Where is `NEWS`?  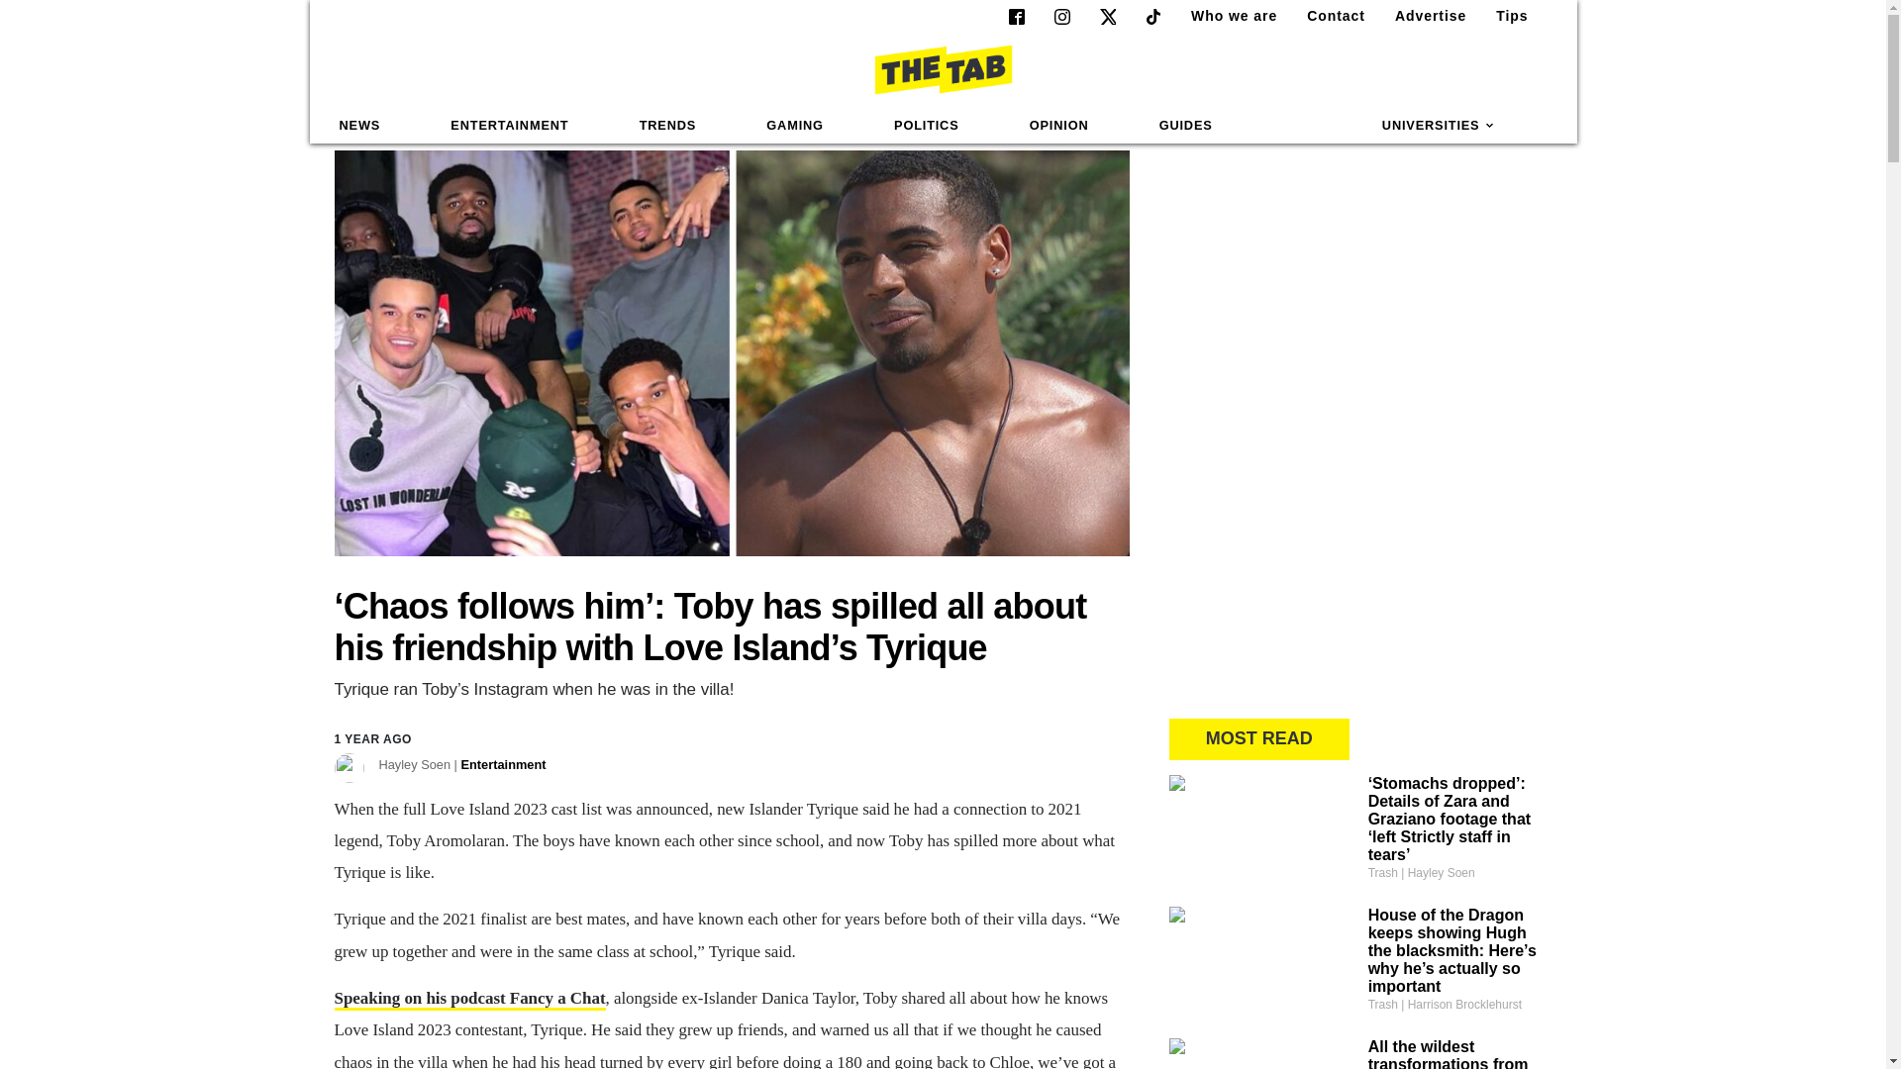
NEWS is located at coordinates (360, 126).